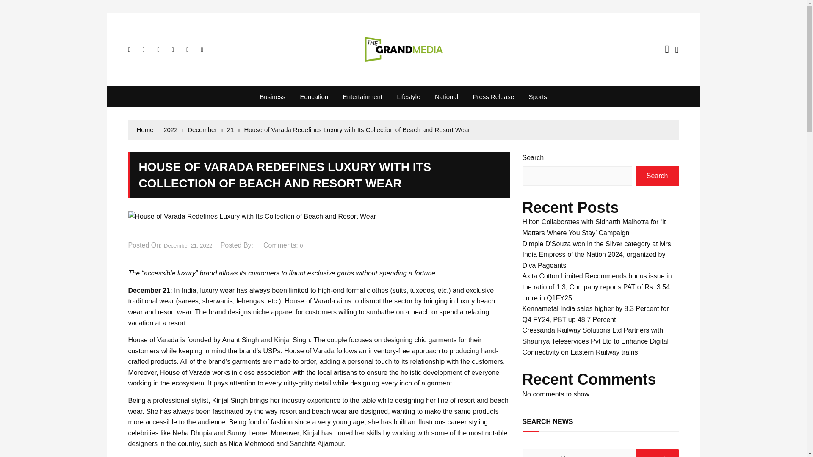 This screenshot has width=813, height=457. Describe the element at coordinates (314, 96) in the screenshot. I see `Education` at that location.